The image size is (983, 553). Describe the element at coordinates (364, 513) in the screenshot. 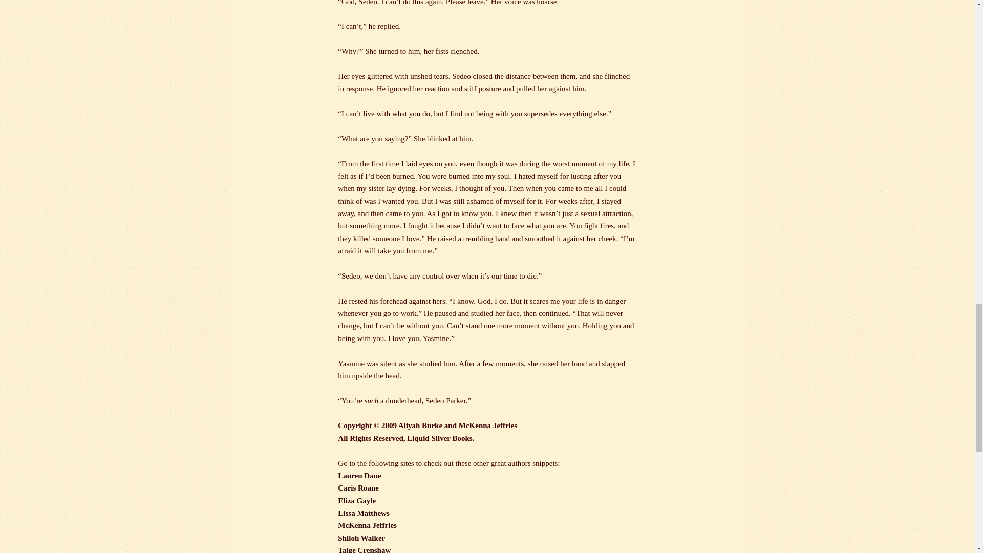

I see `Lissa Matthews` at that location.